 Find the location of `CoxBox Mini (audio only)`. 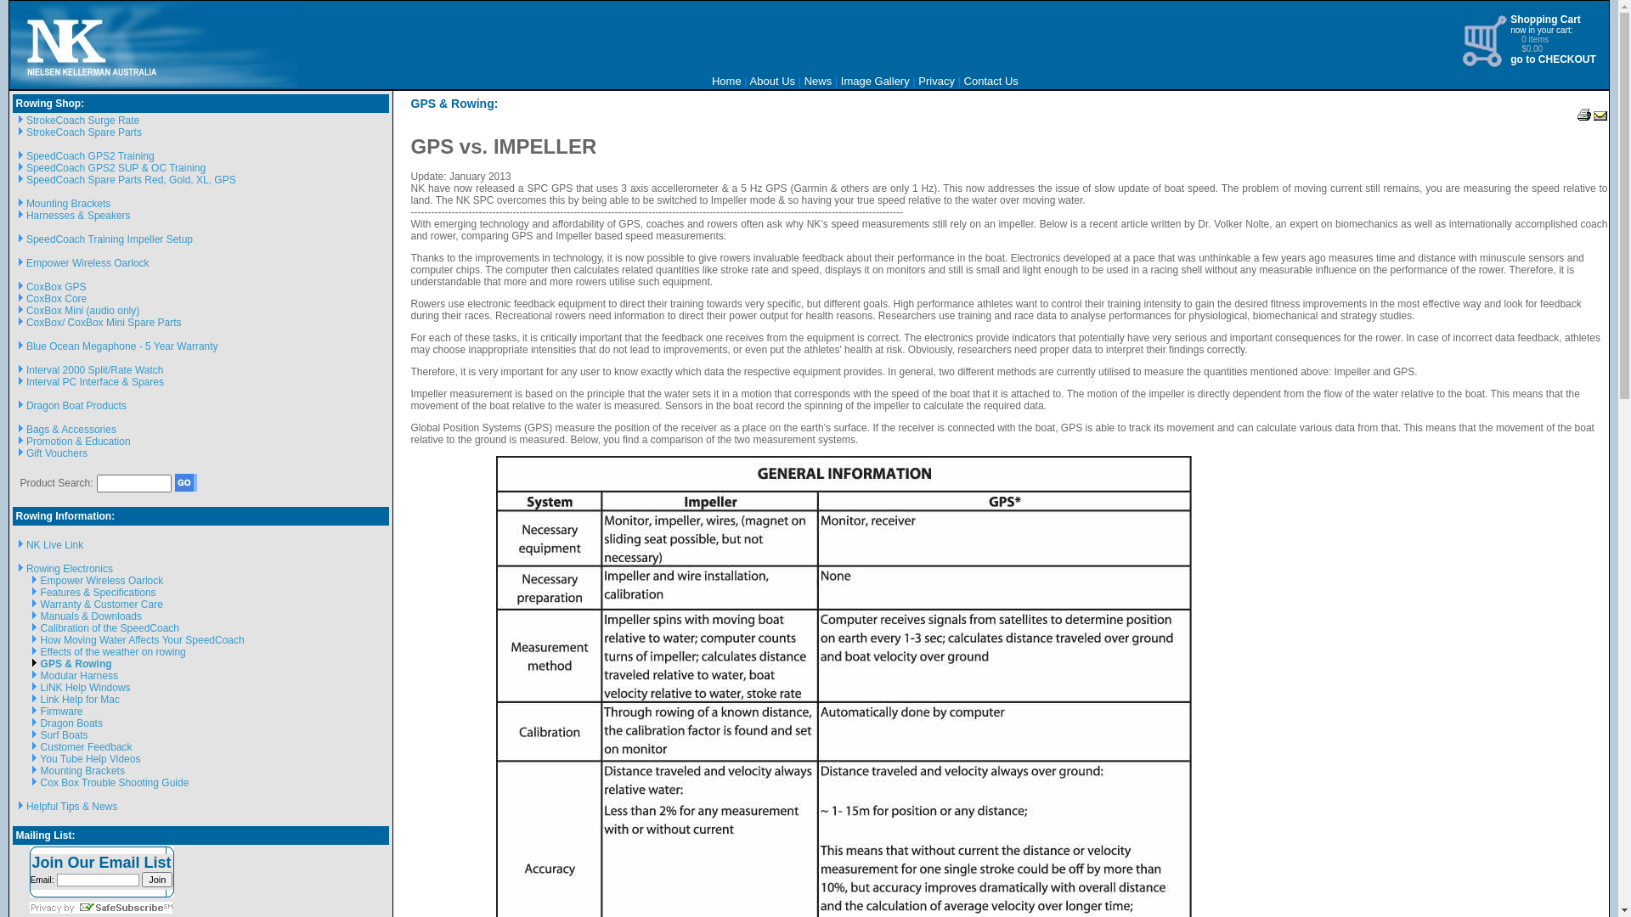

CoxBox Mini (audio only) is located at coordinates (83, 311).